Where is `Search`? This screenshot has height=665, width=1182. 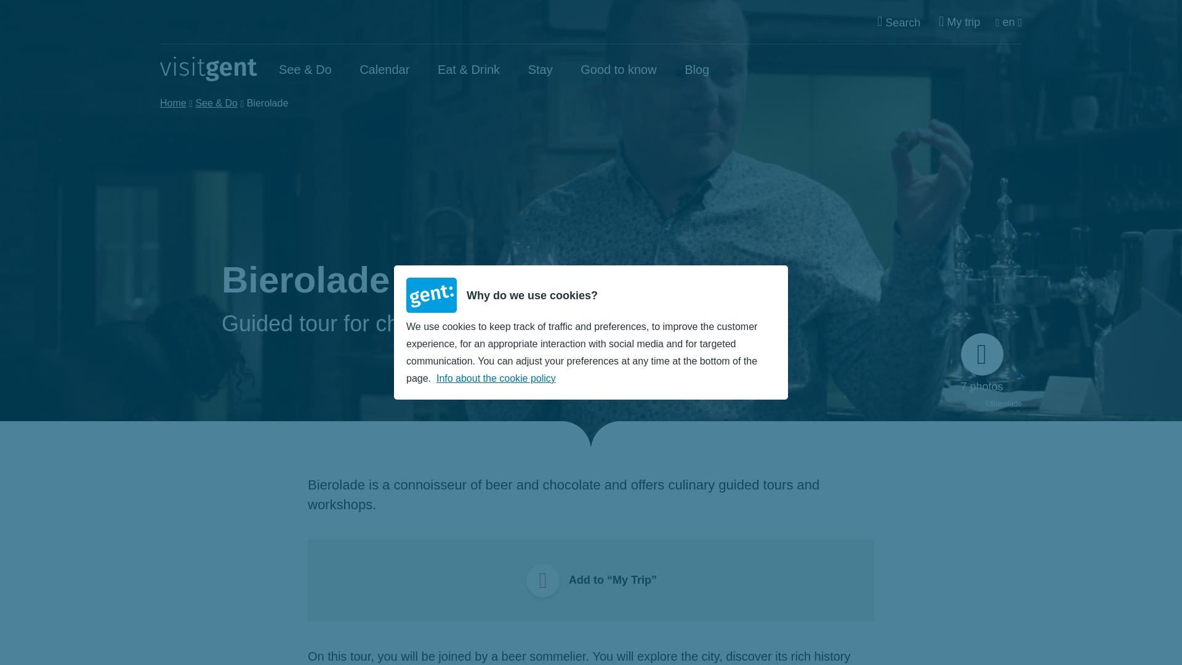
Search is located at coordinates (899, 22).